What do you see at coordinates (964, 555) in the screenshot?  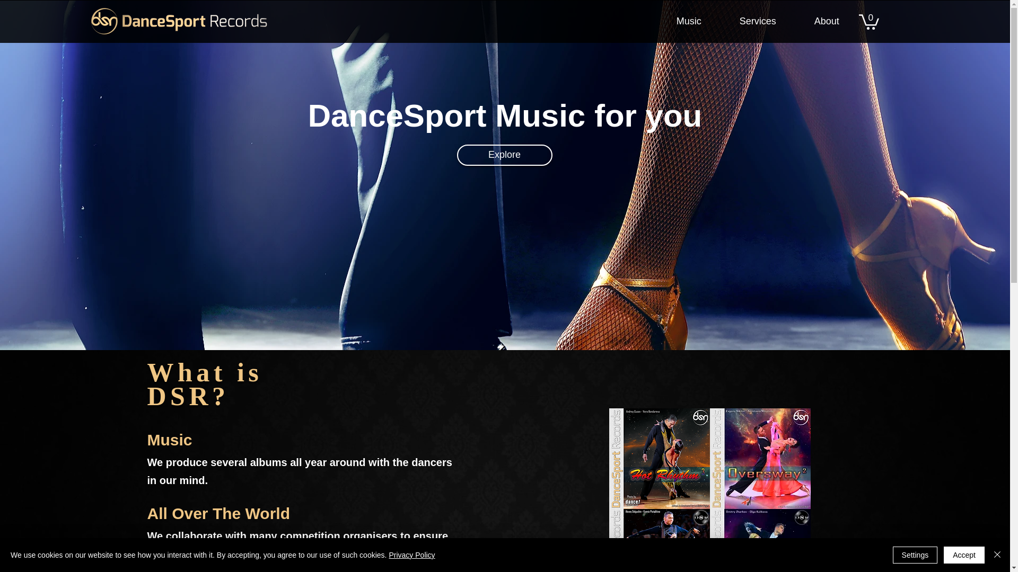 I see `Accept` at bounding box center [964, 555].